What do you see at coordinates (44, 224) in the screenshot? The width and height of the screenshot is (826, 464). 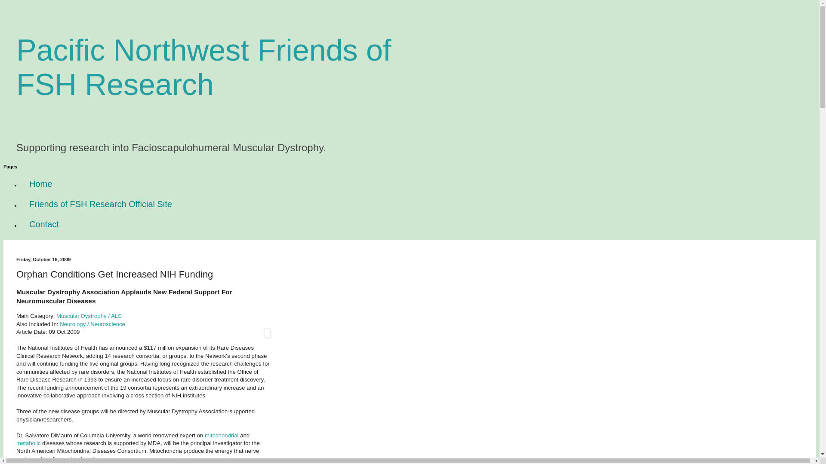 I see `Contact` at bounding box center [44, 224].